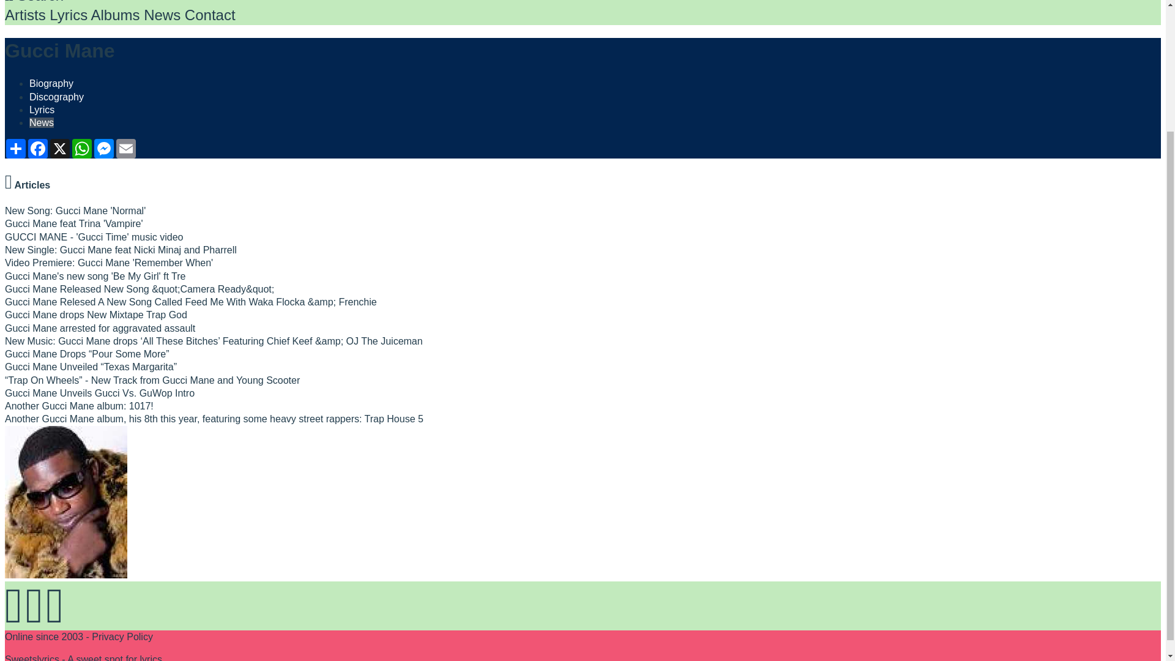 The image size is (1175, 661). Describe the element at coordinates (16, 148) in the screenshot. I see `Share` at that location.